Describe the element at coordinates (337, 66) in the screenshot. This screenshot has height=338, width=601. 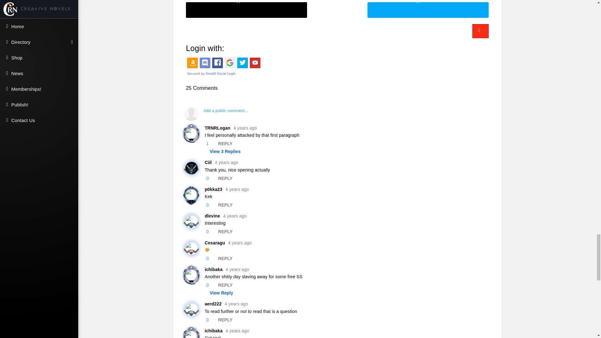
I see `Login with Social Networks` at that location.